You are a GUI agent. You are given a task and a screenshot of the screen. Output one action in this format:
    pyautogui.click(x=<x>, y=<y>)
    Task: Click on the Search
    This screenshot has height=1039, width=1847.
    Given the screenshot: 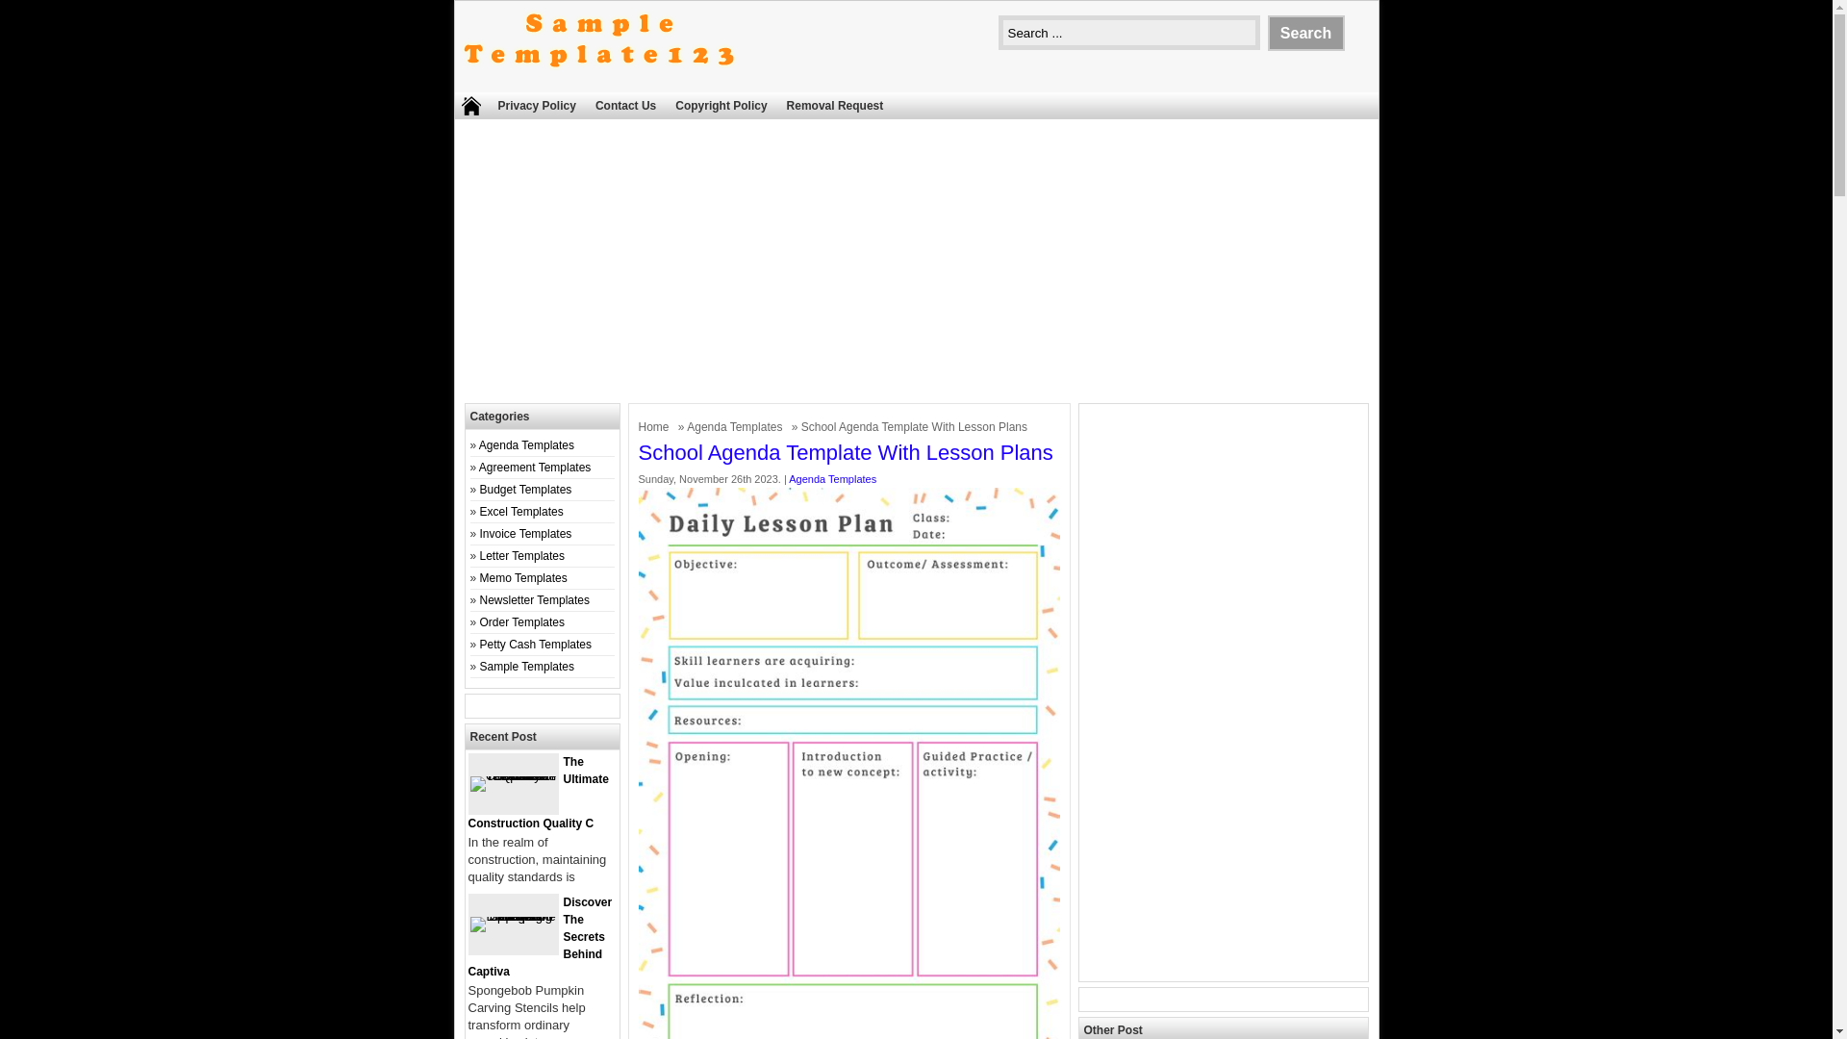 What is the action you would take?
    pyautogui.click(x=1305, y=33)
    